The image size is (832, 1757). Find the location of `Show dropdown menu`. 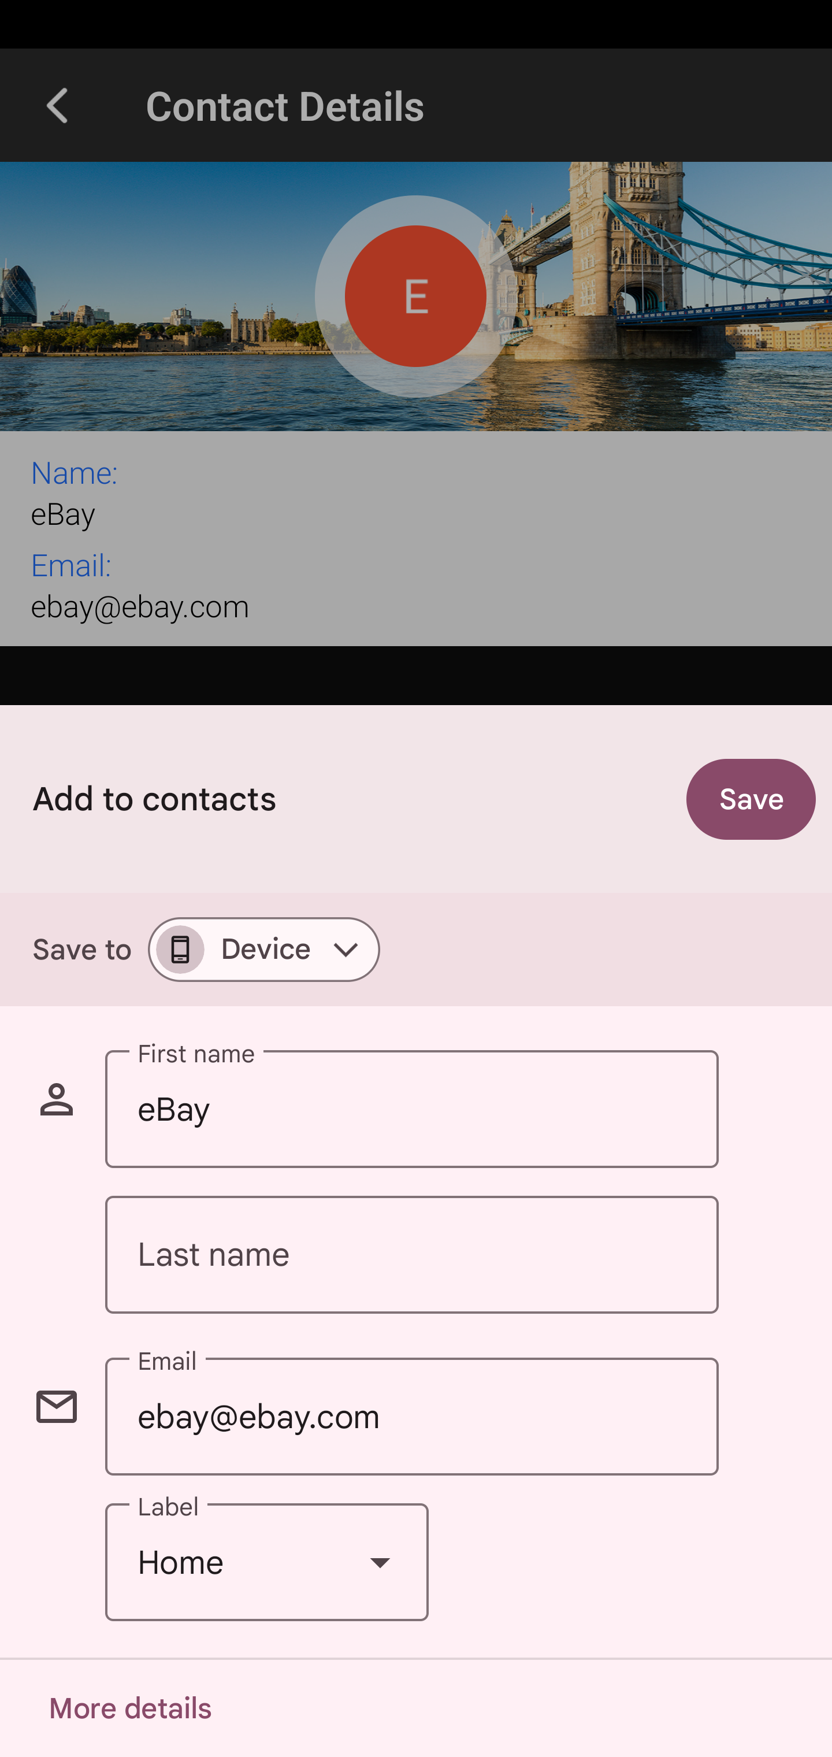

Show dropdown menu is located at coordinates (380, 1563).